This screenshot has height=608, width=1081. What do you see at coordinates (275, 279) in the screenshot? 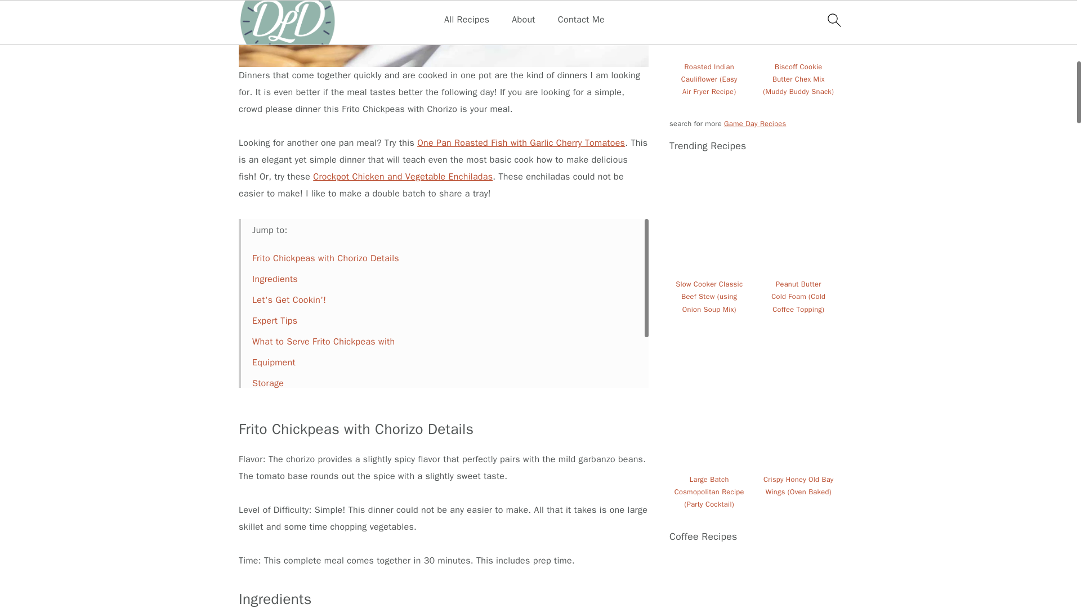
I see `Ingredients` at bounding box center [275, 279].